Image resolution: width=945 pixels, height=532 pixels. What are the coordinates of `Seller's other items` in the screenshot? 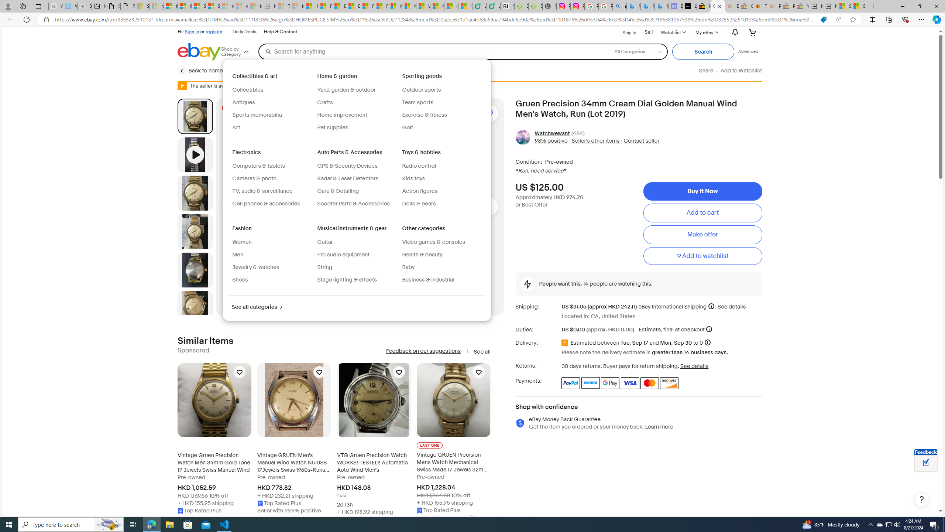 It's located at (596, 141).